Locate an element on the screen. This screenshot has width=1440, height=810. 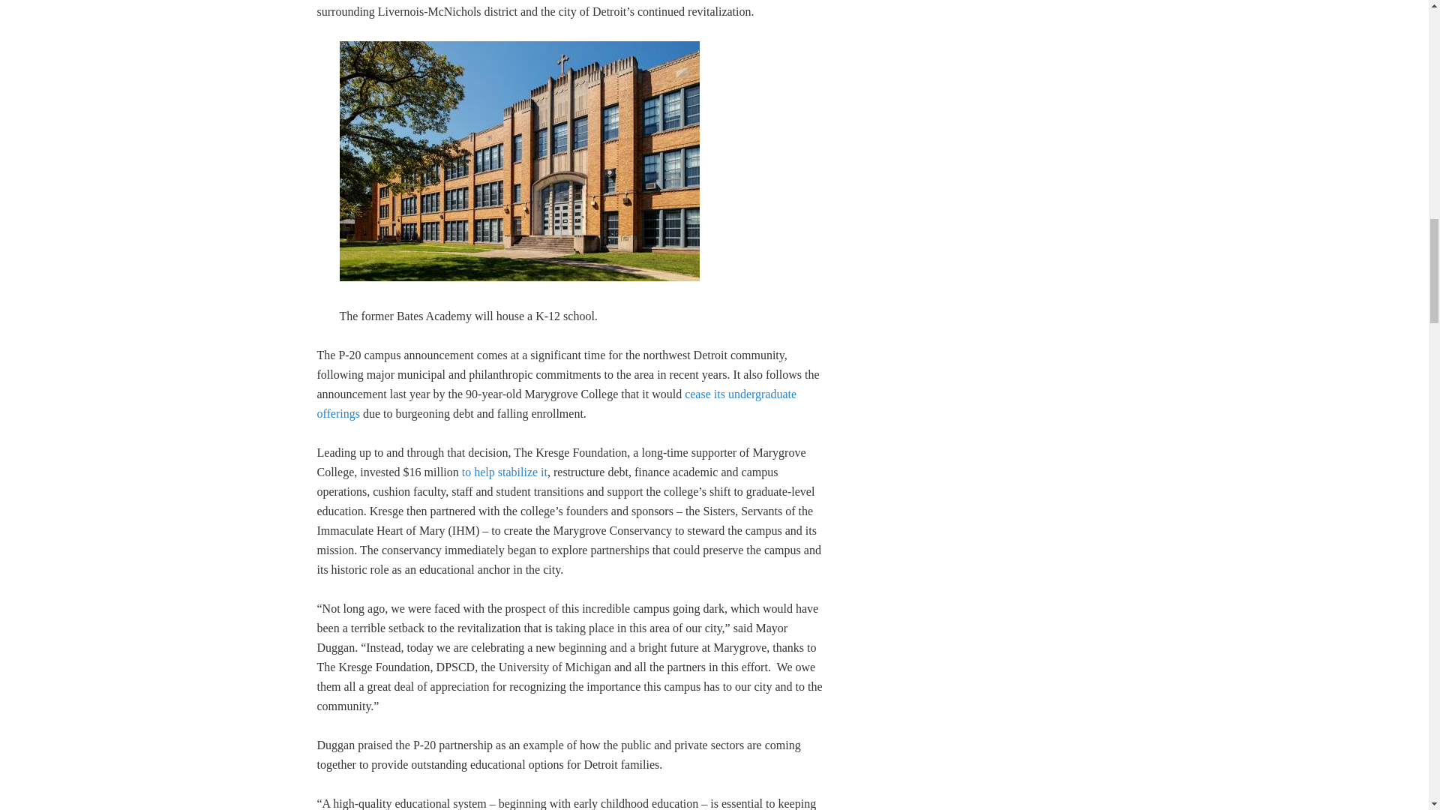
cease its undergraduate offerings is located at coordinates (556, 403).